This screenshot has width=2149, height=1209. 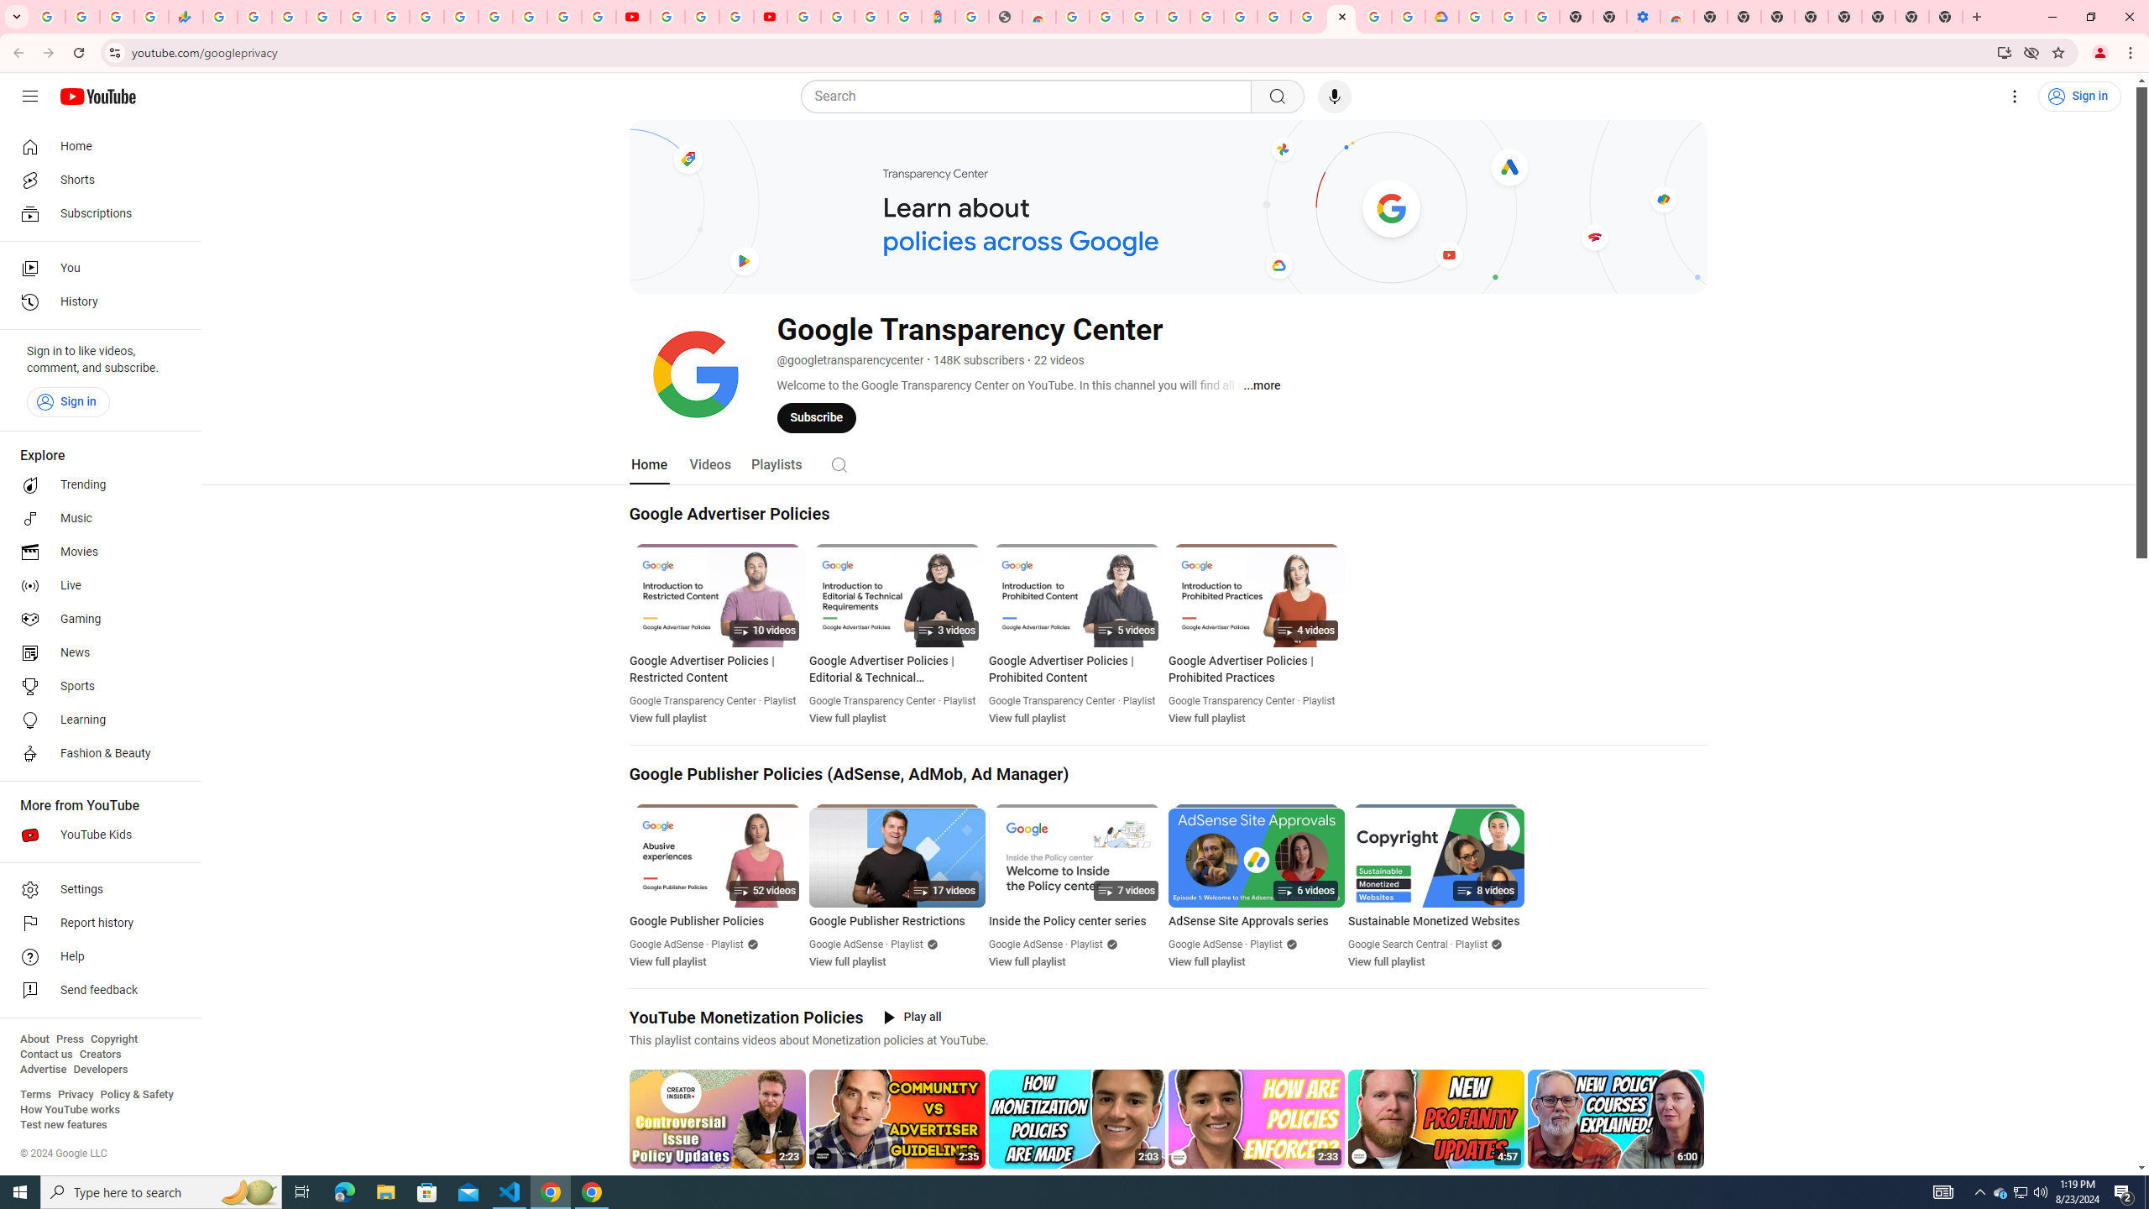 What do you see at coordinates (322, 17) in the screenshot?
I see `Sign in - Google Accounts` at bounding box center [322, 17].